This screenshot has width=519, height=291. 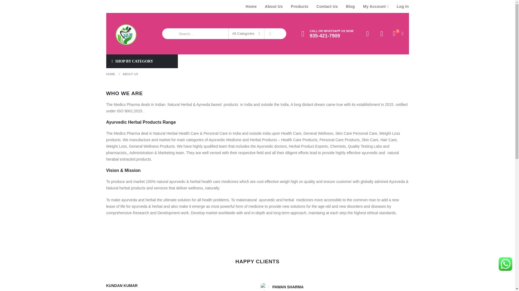 I want to click on WhatsApp us, so click(x=505, y=264).